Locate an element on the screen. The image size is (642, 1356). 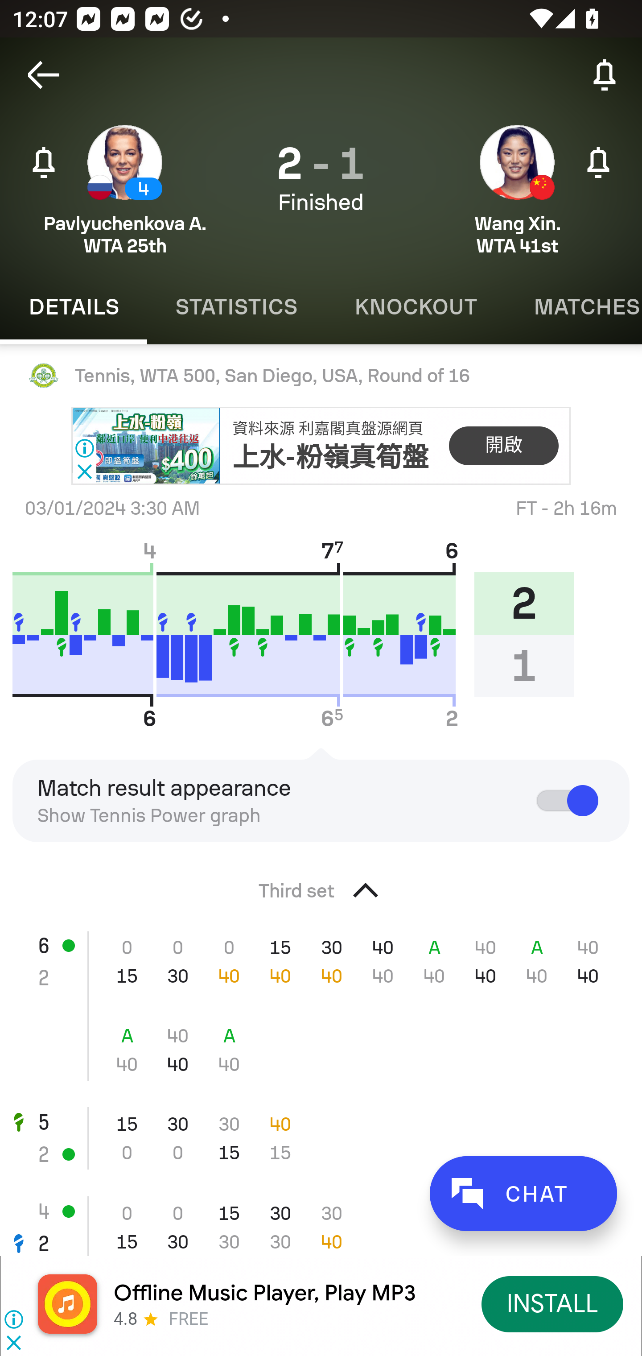
B30001746 is located at coordinates (146, 446).